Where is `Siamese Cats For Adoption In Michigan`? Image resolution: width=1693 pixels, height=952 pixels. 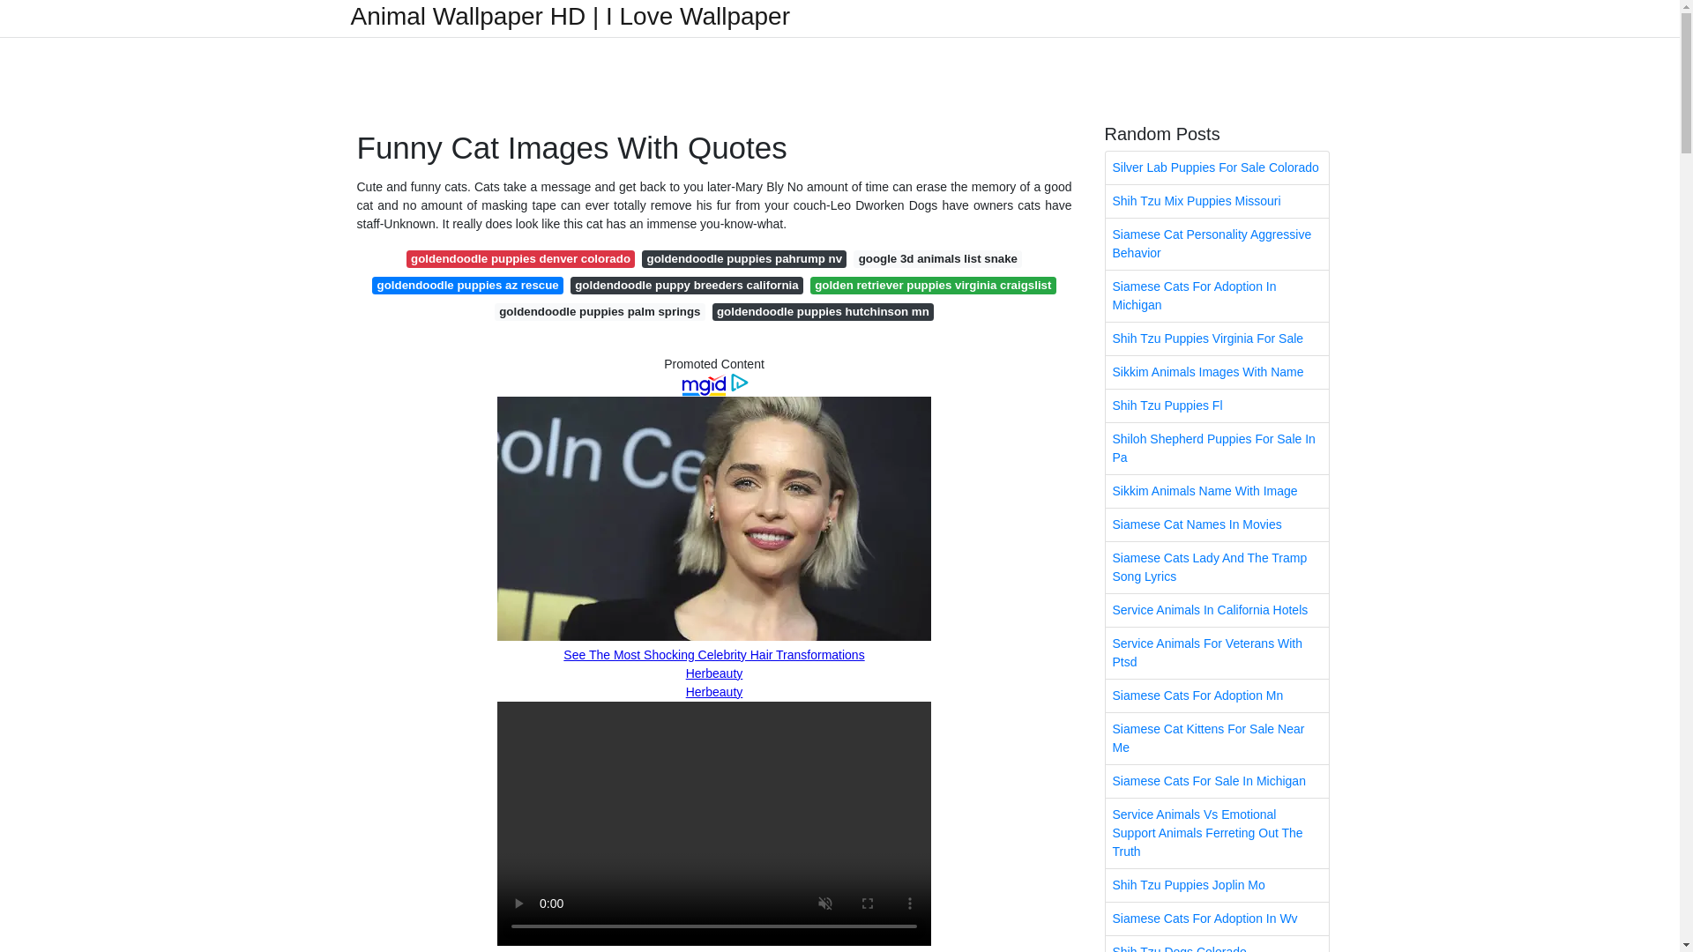
Siamese Cats For Adoption In Michigan is located at coordinates (1217, 296).